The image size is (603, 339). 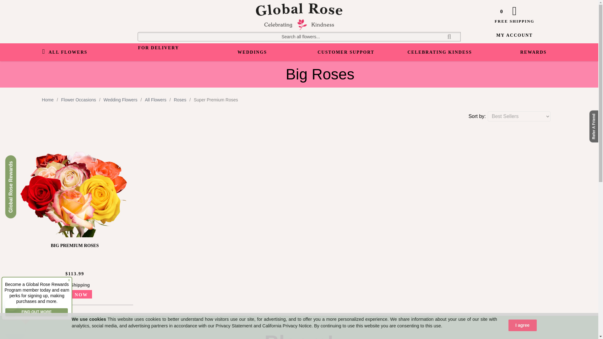 What do you see at coordinates (121, 100) in the screenshot?
I see `Wedding Flowers` at bounding box center [121, 100].